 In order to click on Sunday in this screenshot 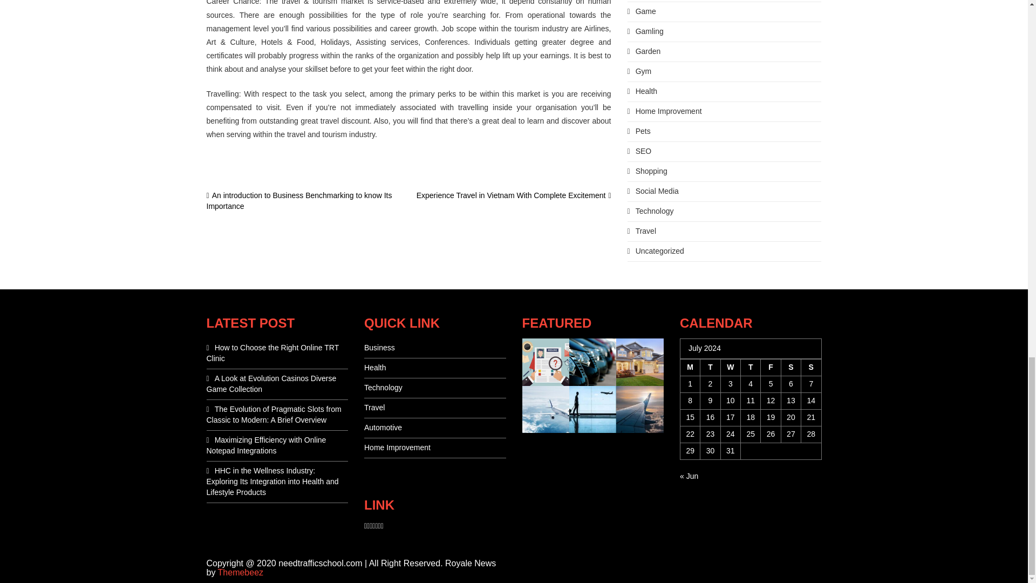, I will do `click(811, 368)`.